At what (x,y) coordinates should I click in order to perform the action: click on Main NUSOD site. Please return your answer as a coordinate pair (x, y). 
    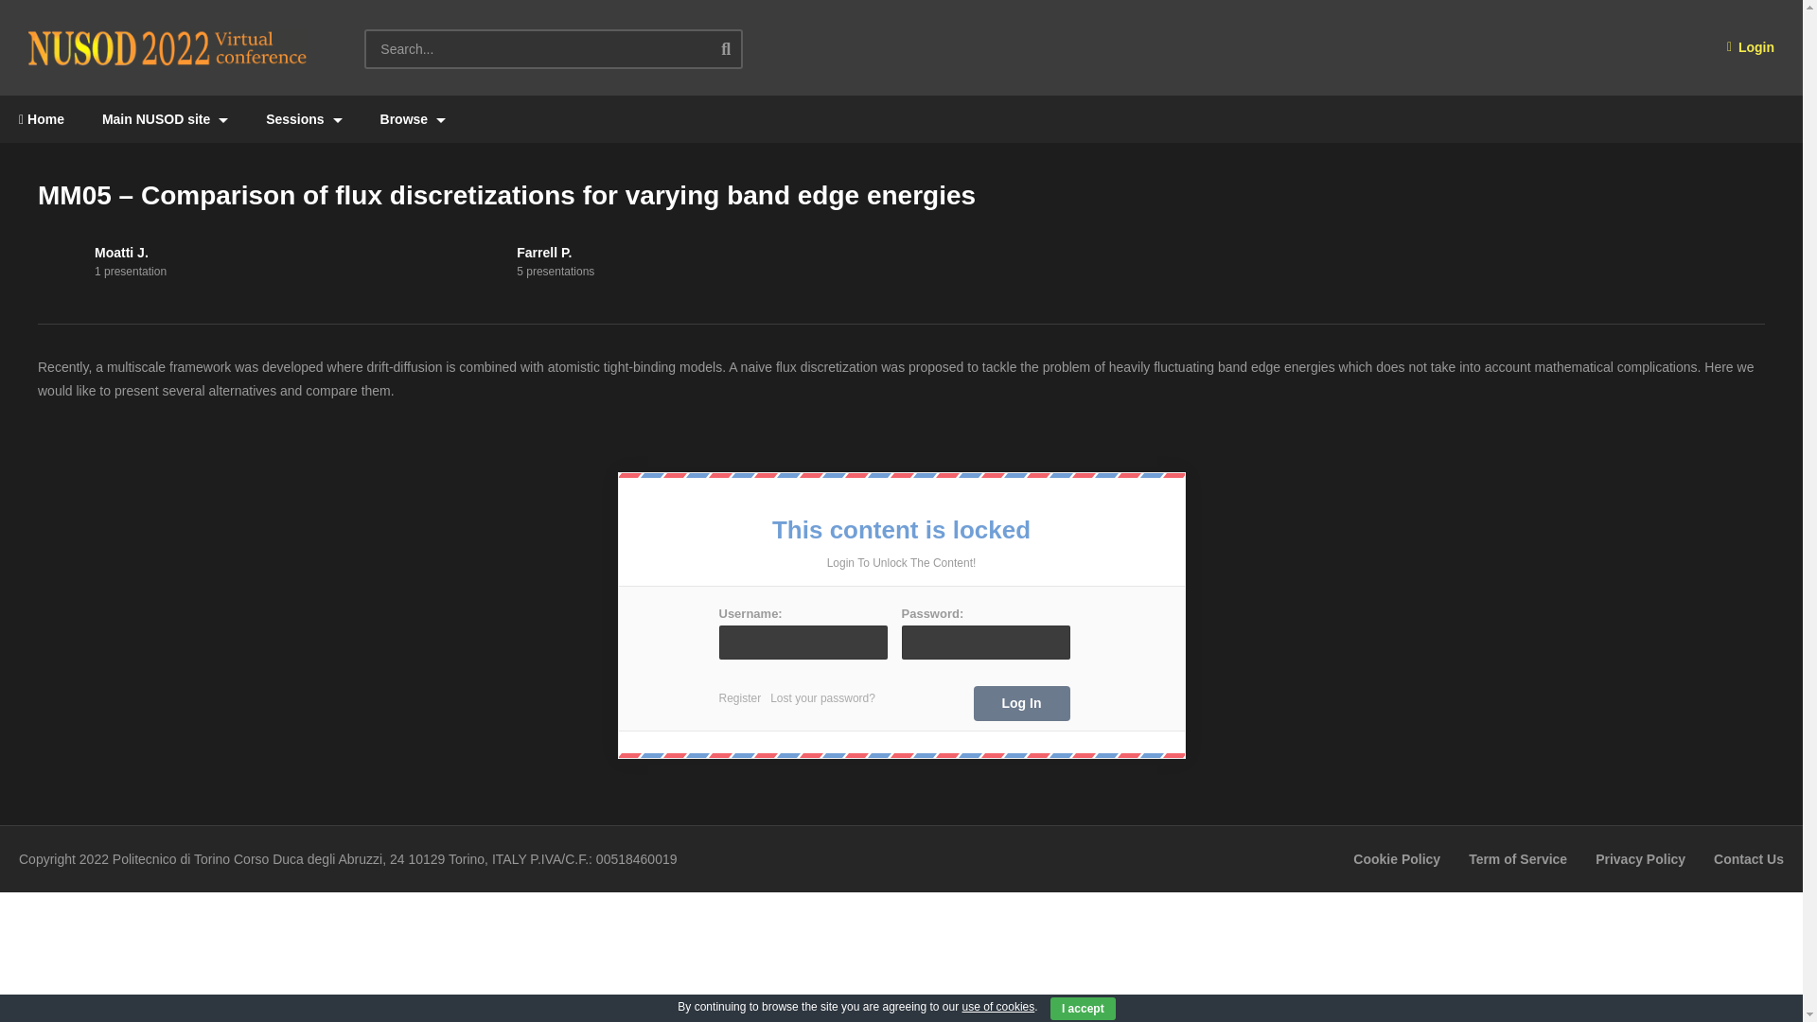
    Looking at the image, I should click on (165, 119).